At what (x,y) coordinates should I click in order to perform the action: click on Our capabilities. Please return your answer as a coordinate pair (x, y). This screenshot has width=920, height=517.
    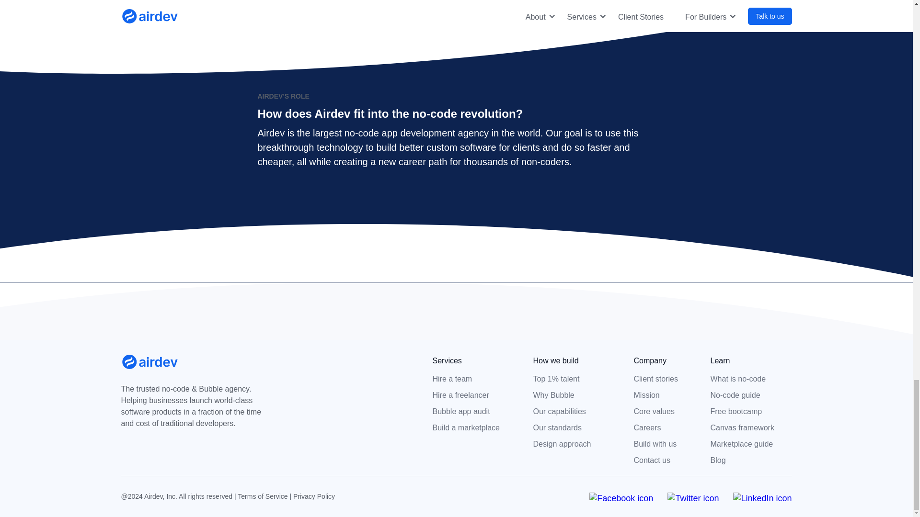
    Looking at the image, I should click on (568, 411).